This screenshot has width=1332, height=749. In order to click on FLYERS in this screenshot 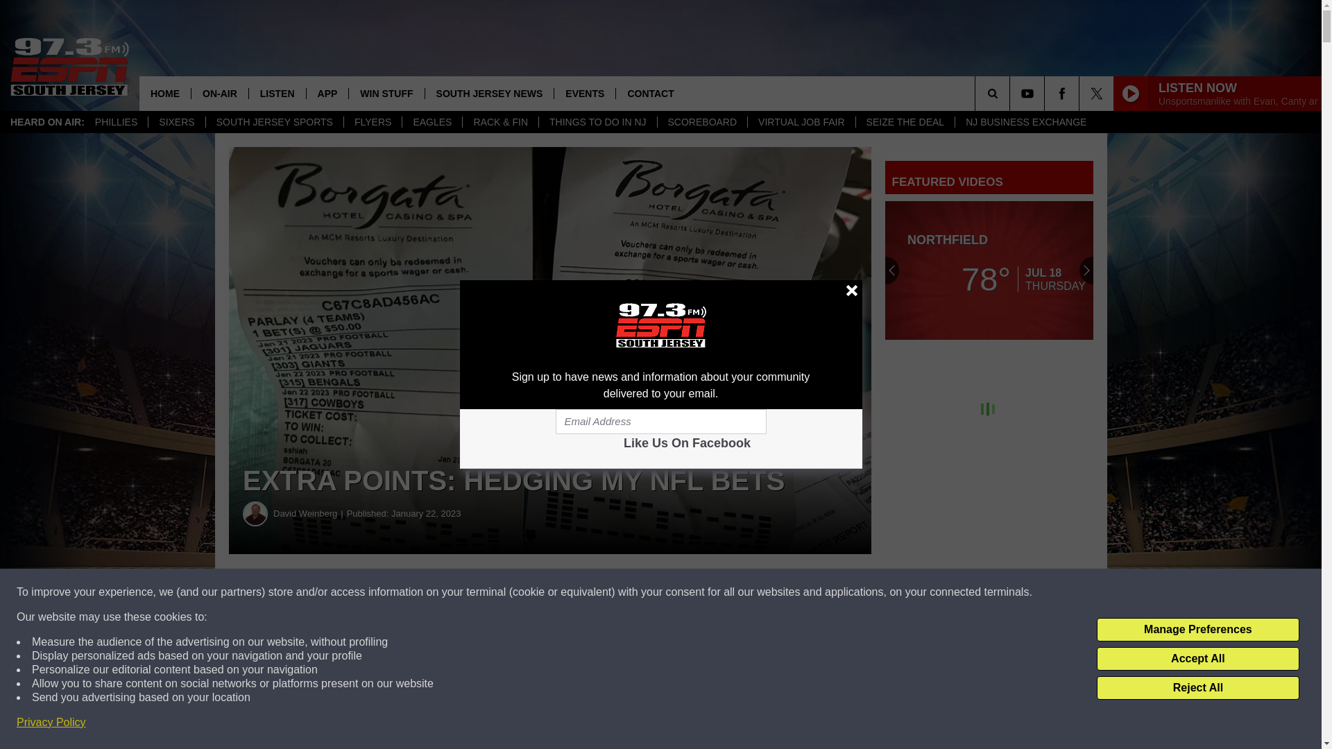, I will do `click(373, 122)`.